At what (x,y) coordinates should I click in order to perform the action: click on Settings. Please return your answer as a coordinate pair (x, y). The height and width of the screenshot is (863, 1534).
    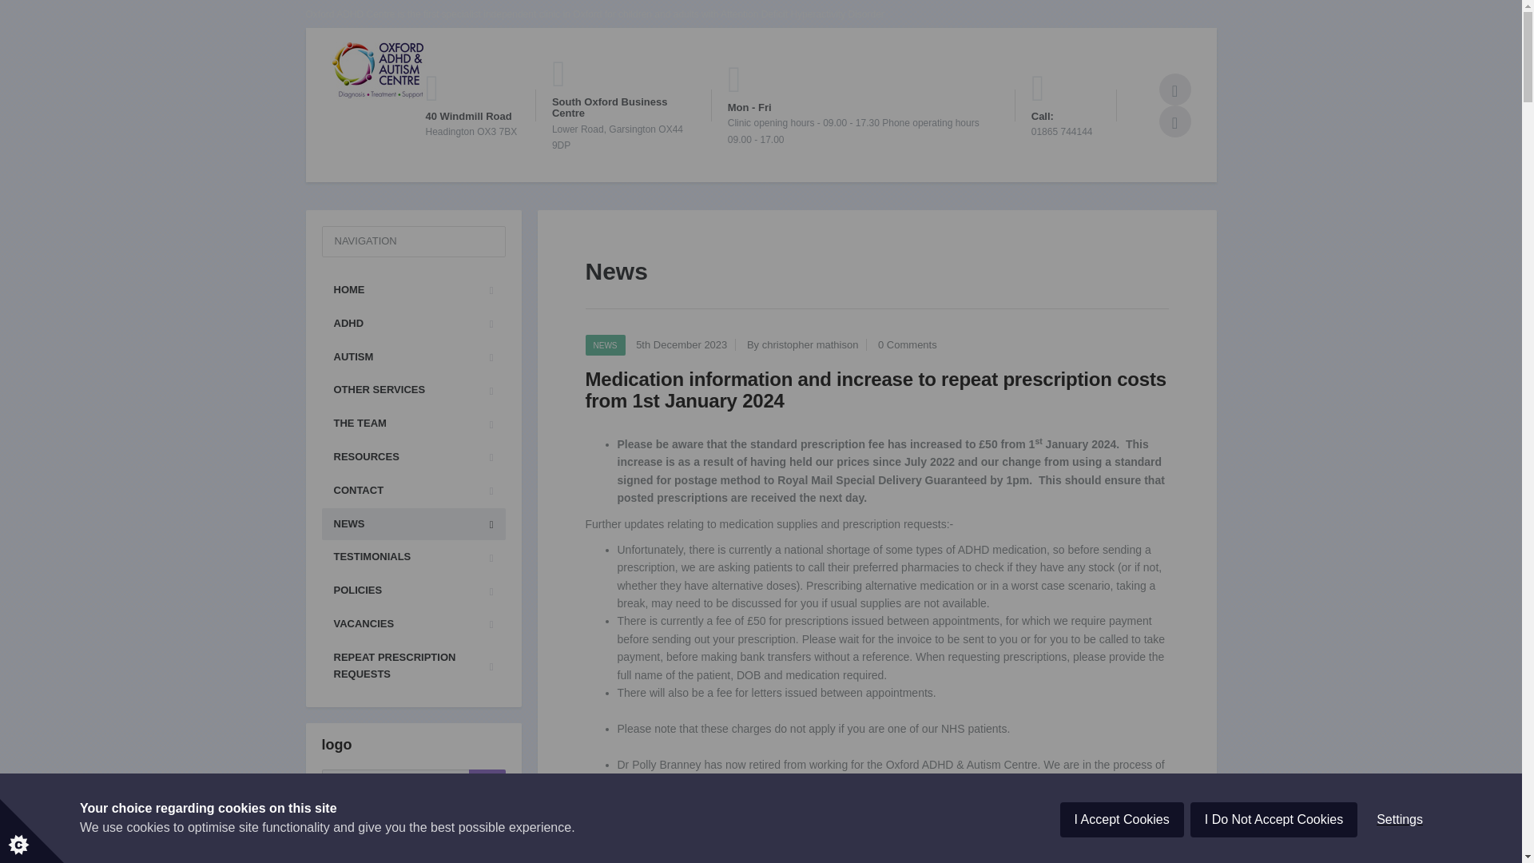
    Looking at the image, I should click on (1400, 860).